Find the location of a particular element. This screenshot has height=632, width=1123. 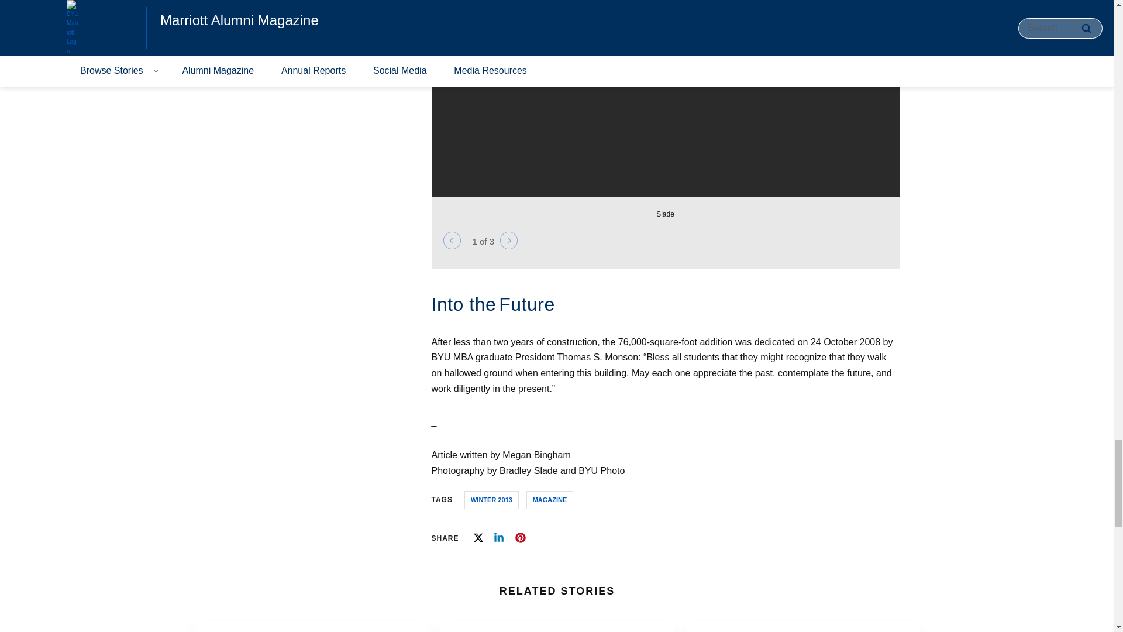

MAGAZINE is located at coordinates (550, 500).